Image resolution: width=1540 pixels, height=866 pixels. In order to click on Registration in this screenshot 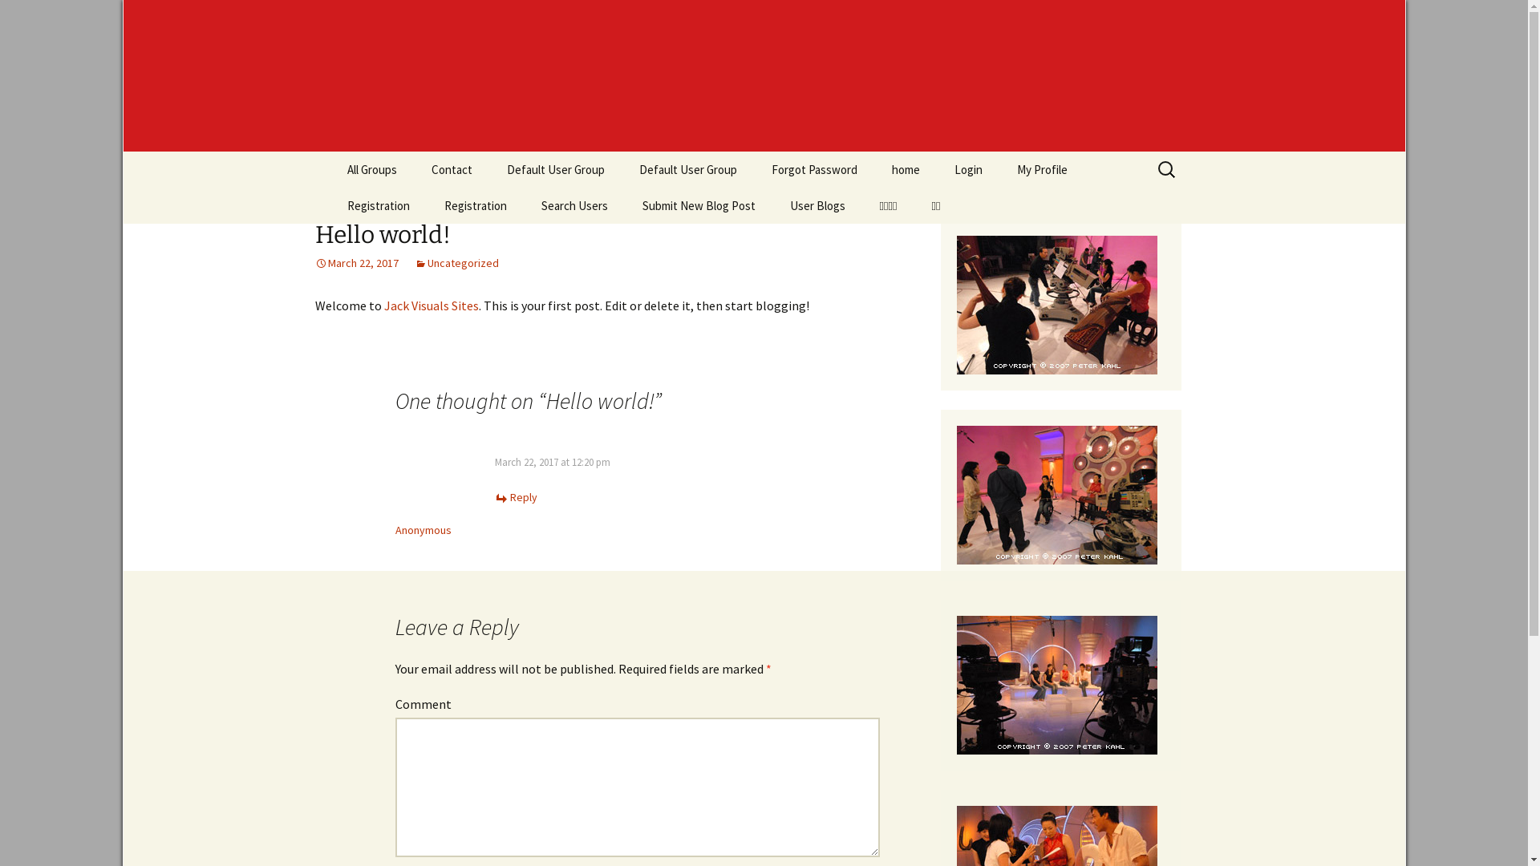, I will do `click(378, 205)`.